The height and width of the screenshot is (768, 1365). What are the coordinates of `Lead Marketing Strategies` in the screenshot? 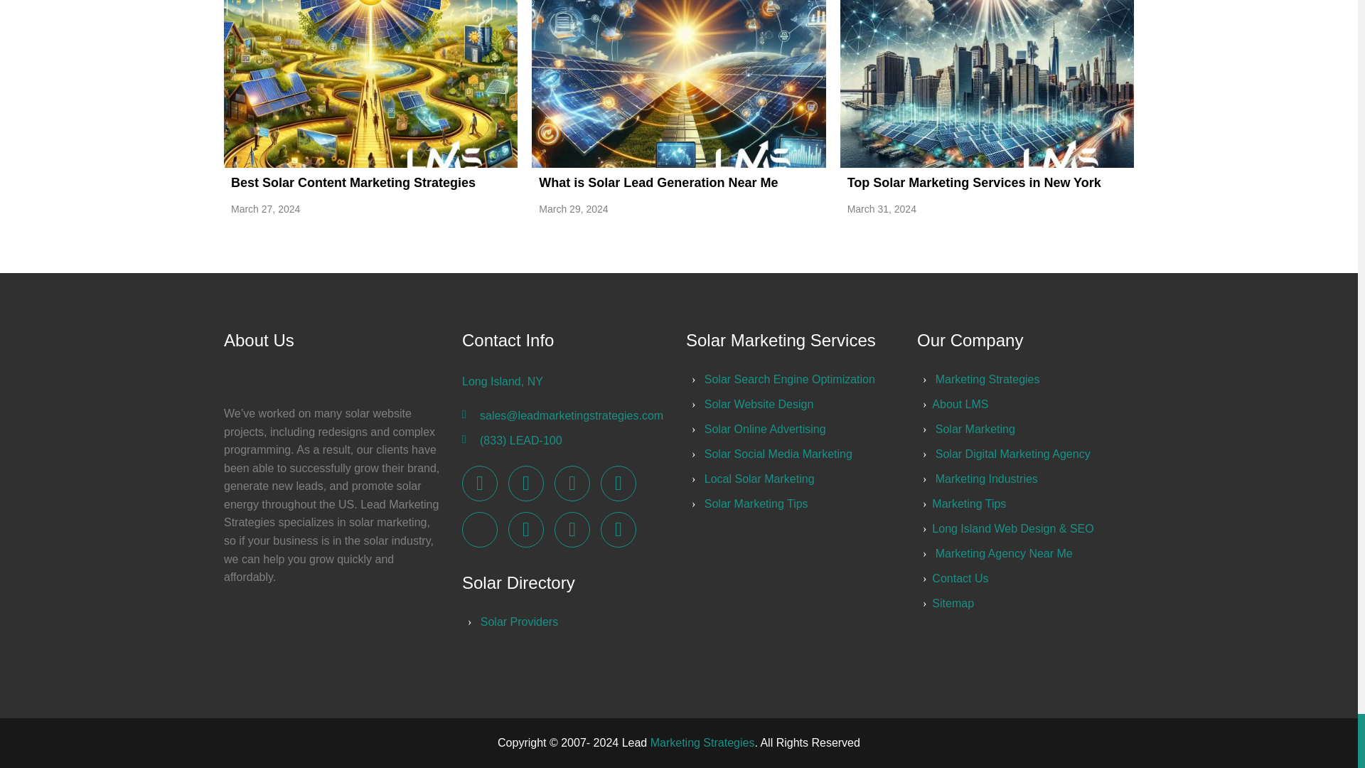 It's located at (572, 530).